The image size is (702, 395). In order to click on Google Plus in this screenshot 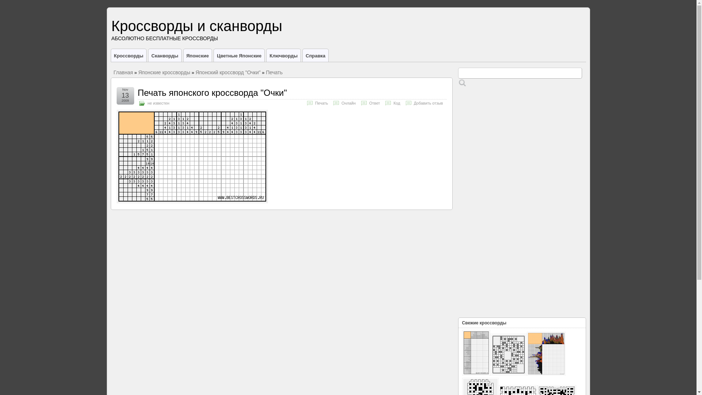, I will do `click(581, 55)`.